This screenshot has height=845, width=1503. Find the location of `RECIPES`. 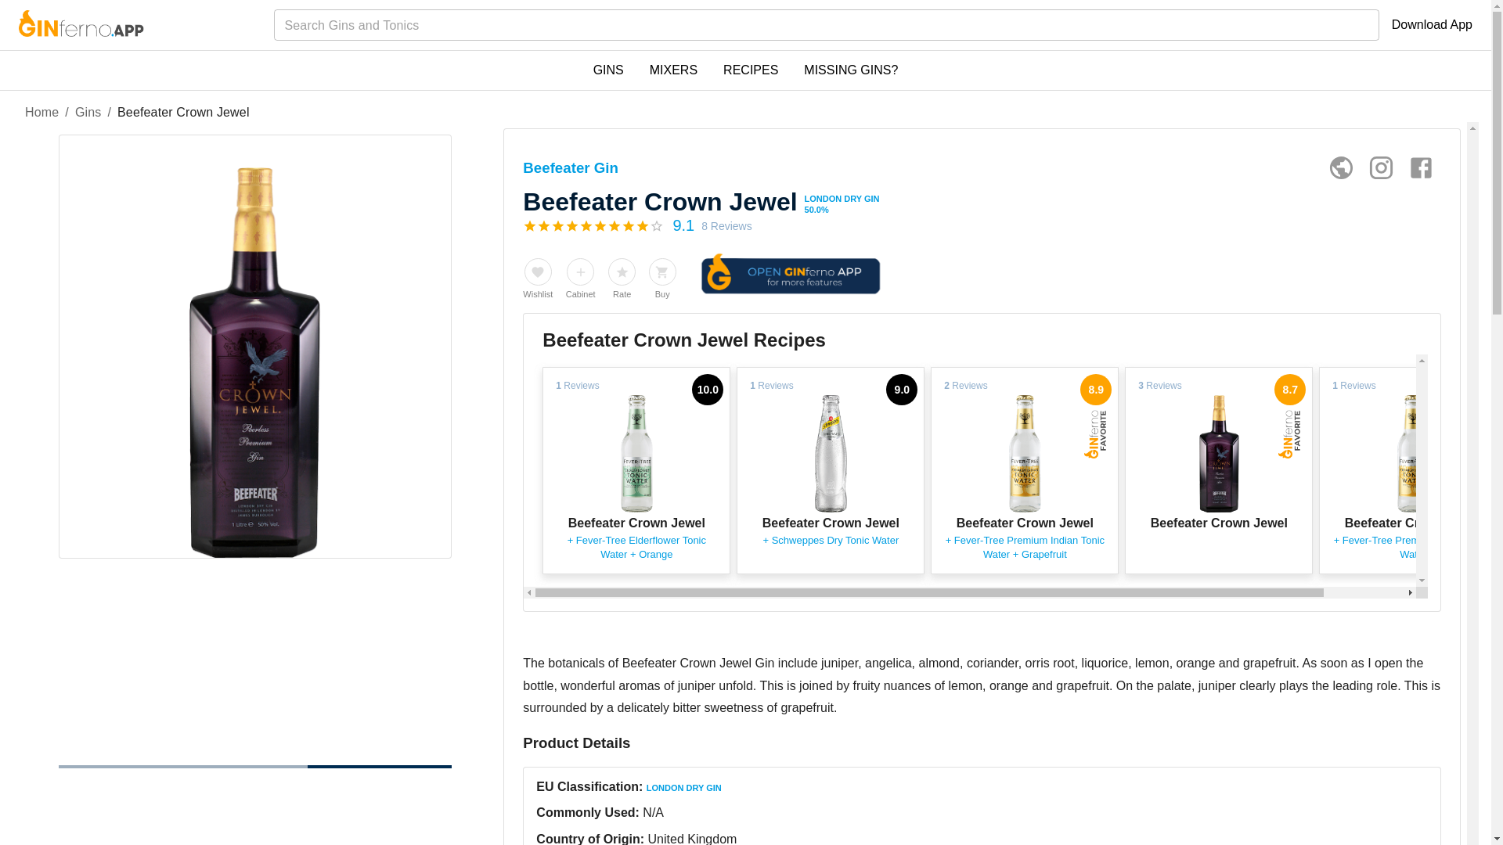

RECIPES is located at coordinates (750, 70).